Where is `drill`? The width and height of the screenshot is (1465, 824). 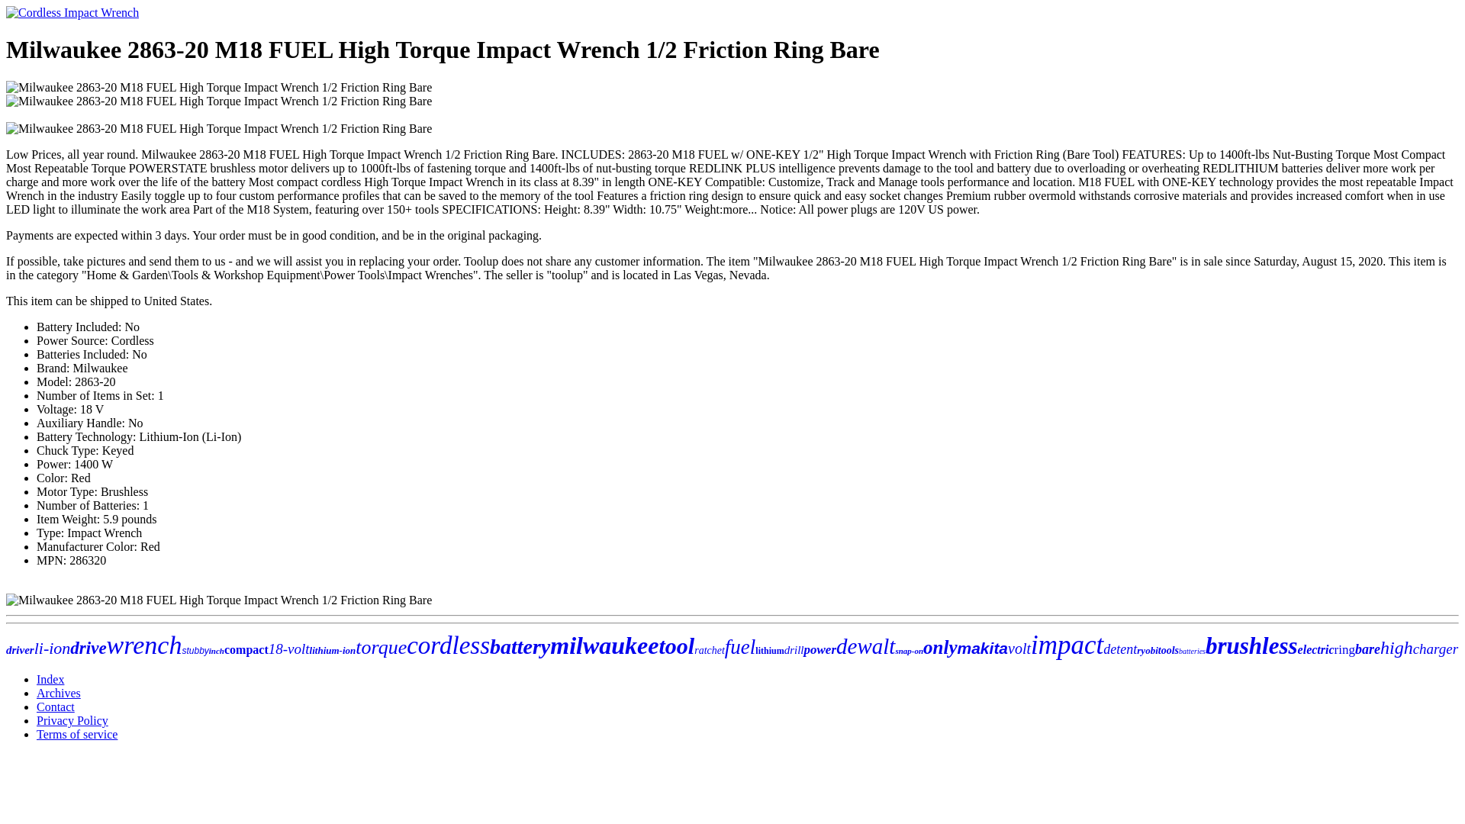 drill is located at coordinates (794, 649).